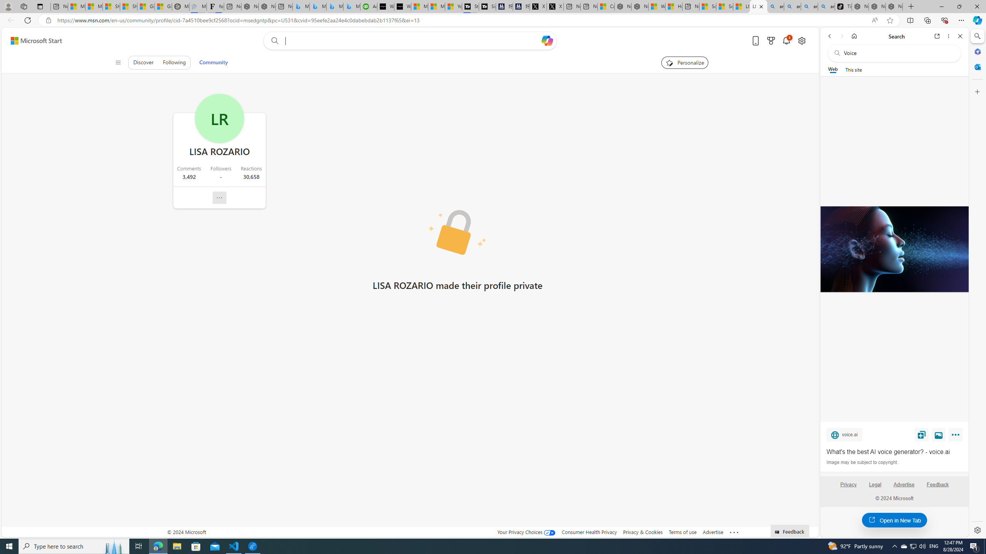  I want to click on Web search, so click(273, 41).